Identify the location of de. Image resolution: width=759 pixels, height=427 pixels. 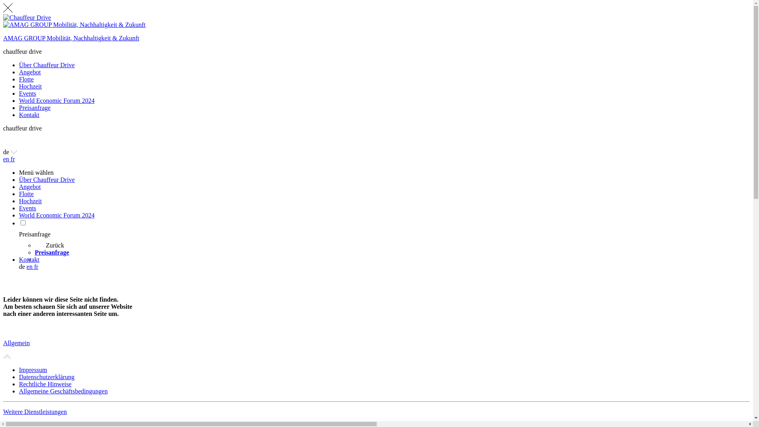
(22, 266).